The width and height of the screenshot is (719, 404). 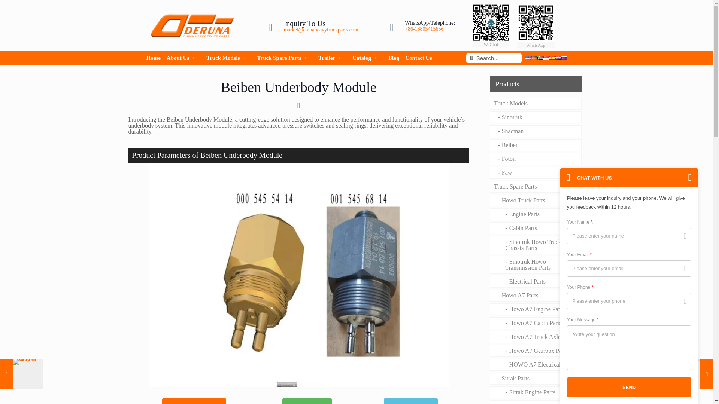 What do you see at coordinates (305, 23) in the screenshot?
I see `Inquiry To Us` at bounding box center [305, 23].